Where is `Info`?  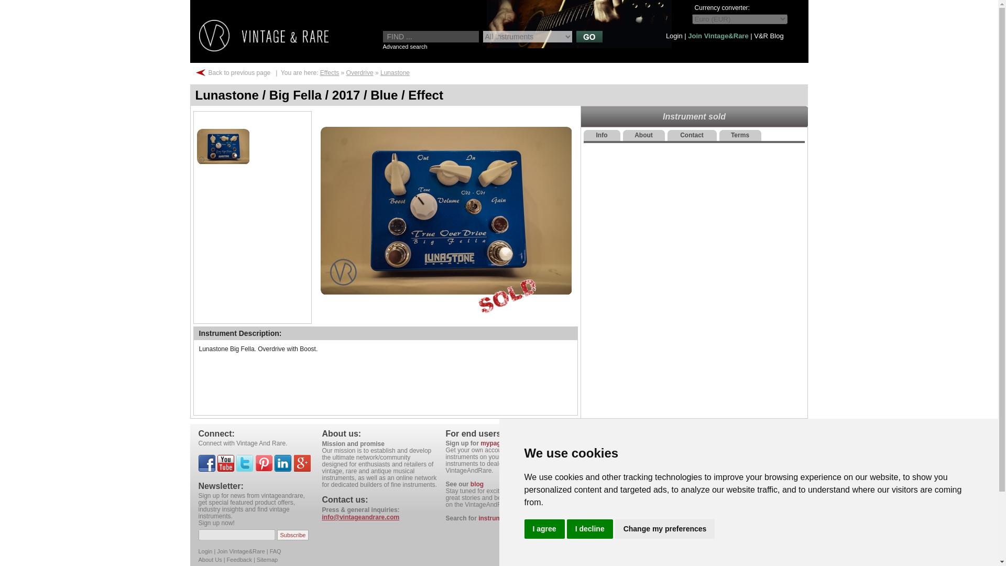
Info is located at coordinates (602, 135).